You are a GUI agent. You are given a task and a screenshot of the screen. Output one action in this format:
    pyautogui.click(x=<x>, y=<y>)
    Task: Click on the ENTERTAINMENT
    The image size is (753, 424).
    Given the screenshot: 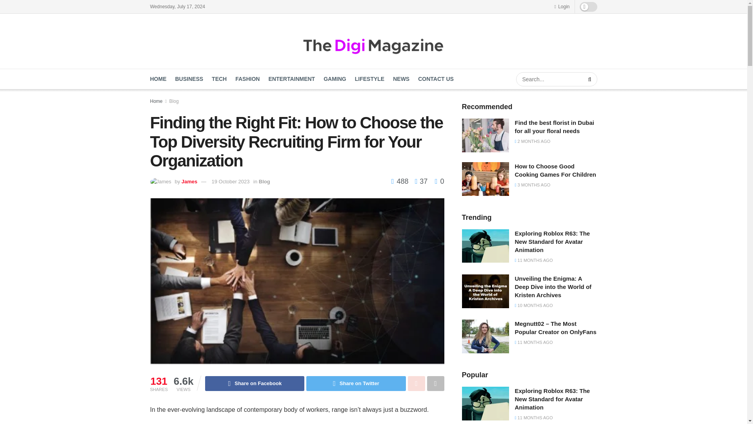 What is the action you would take?
    pyautogui.click(x=291, y=79)
    